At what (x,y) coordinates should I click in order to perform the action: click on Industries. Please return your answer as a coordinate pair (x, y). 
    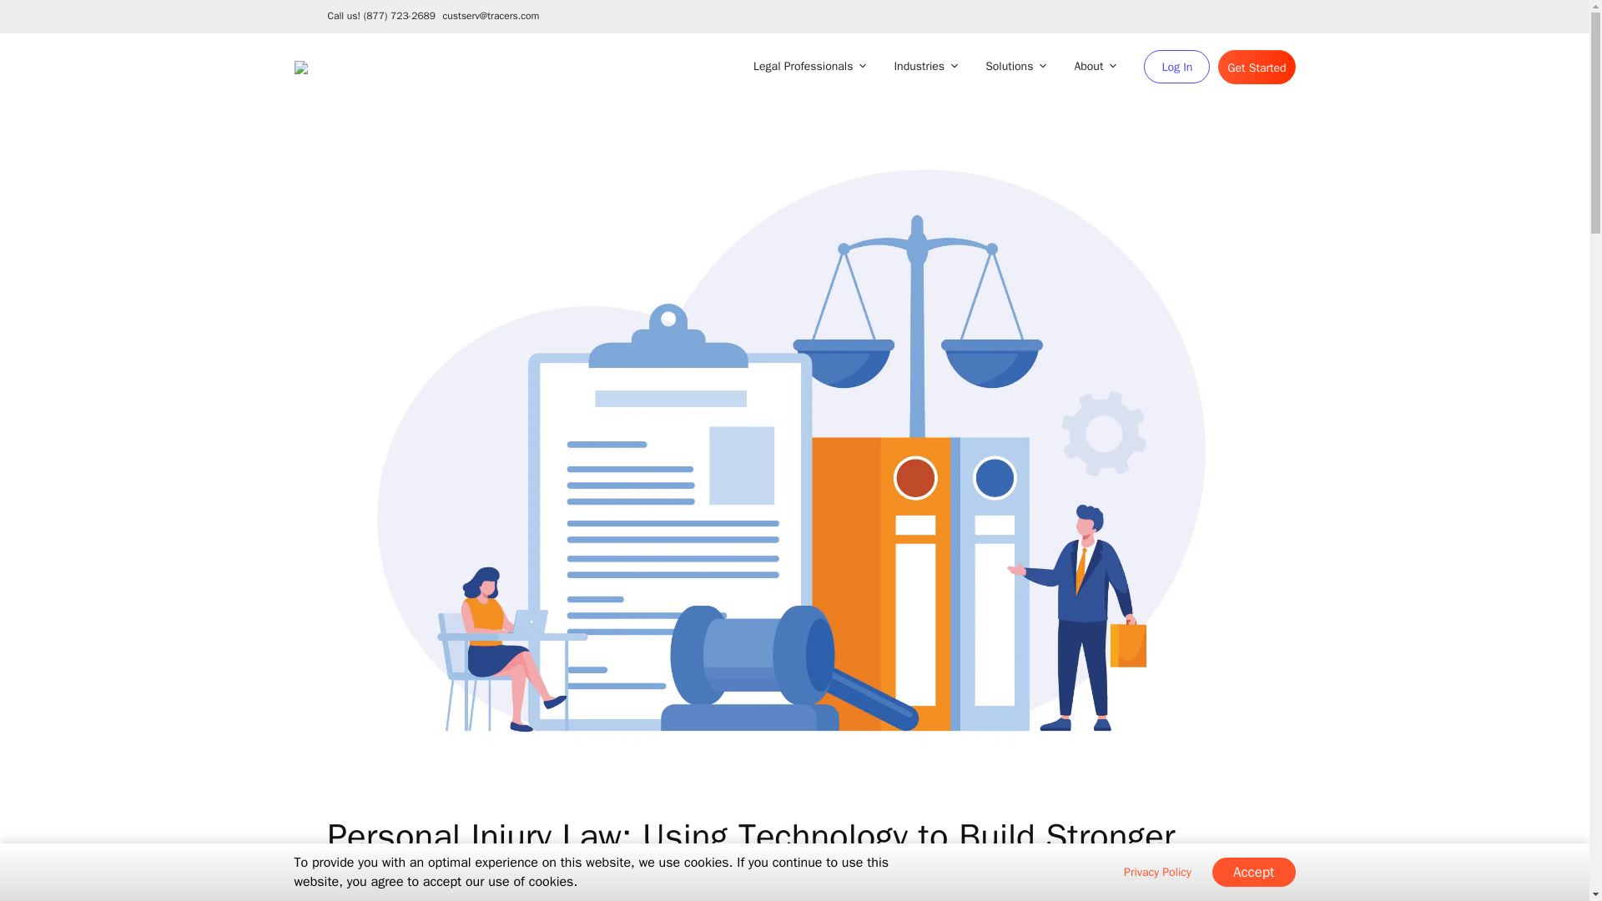
    Looking at the image, I should click on (923, 67).